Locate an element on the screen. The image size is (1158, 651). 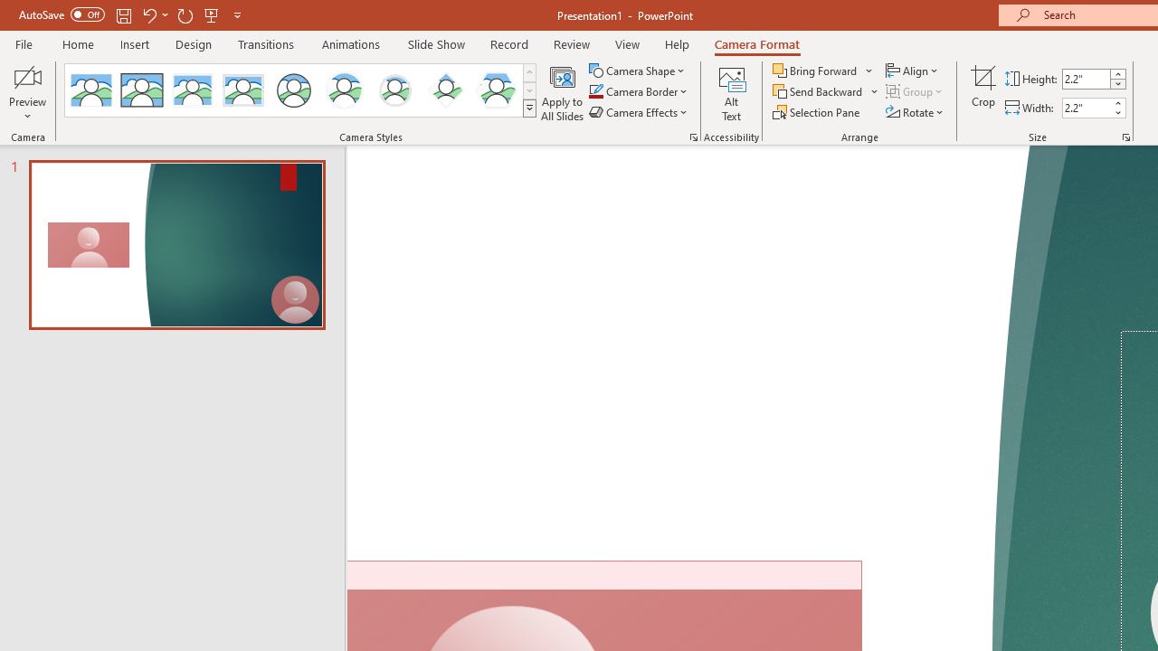
Crop is located at coordinates (983, 92).